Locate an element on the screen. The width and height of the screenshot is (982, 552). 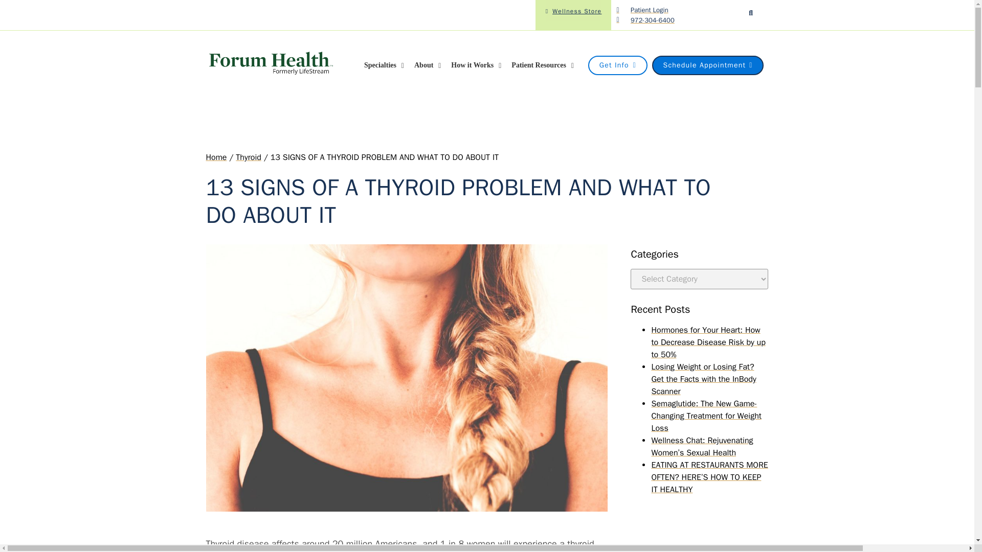
Wellness Store is located at coordinates (573, 11).